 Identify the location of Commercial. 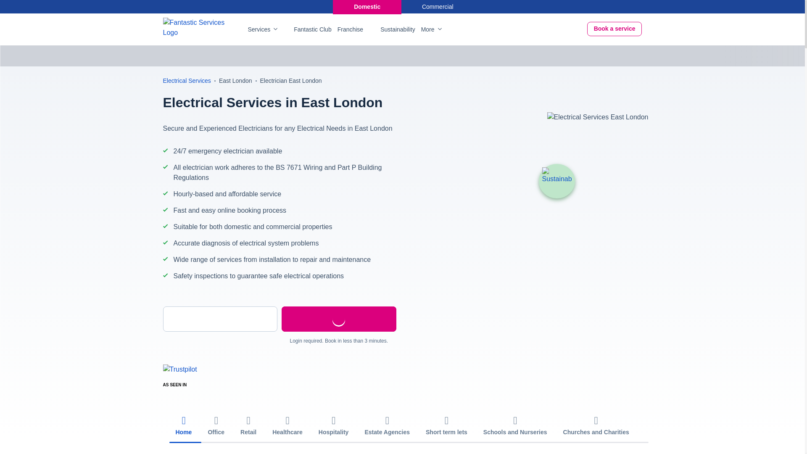
(438, 7).